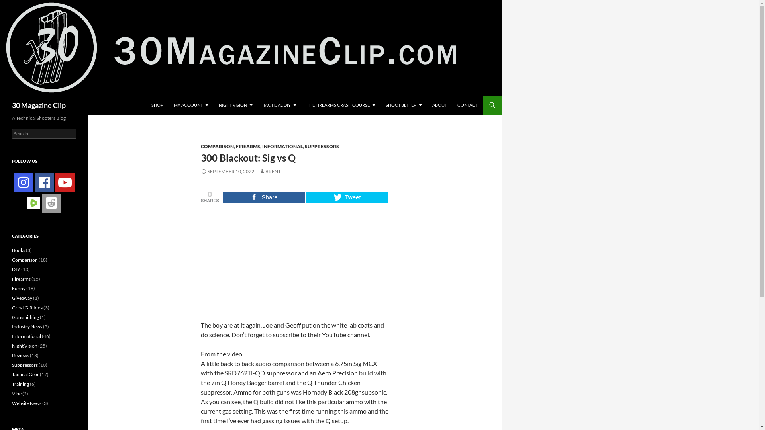  Describe the element at coordinates (404, 105) in the screenshot. I see `SHOOT BETTER` at that location.